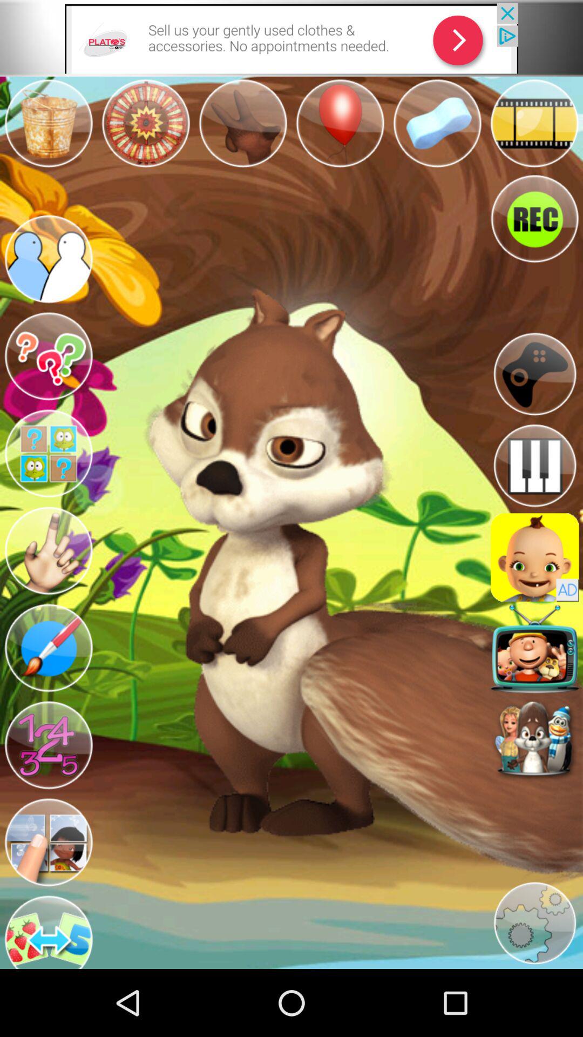  I want to click on go to settings, so click(534, 924).